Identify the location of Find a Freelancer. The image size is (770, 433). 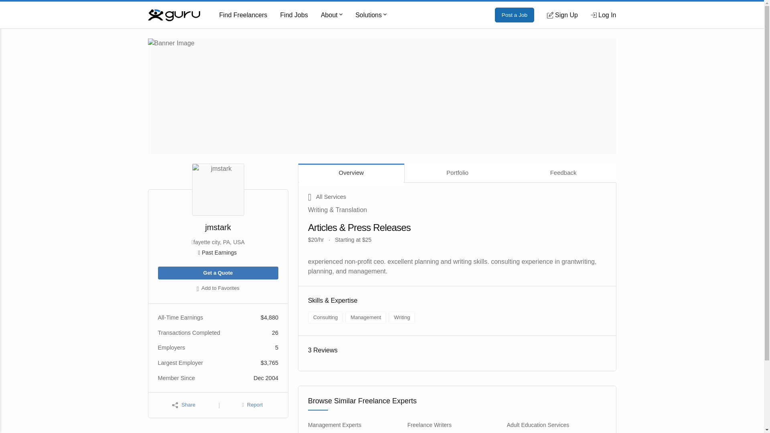
(243, 15).